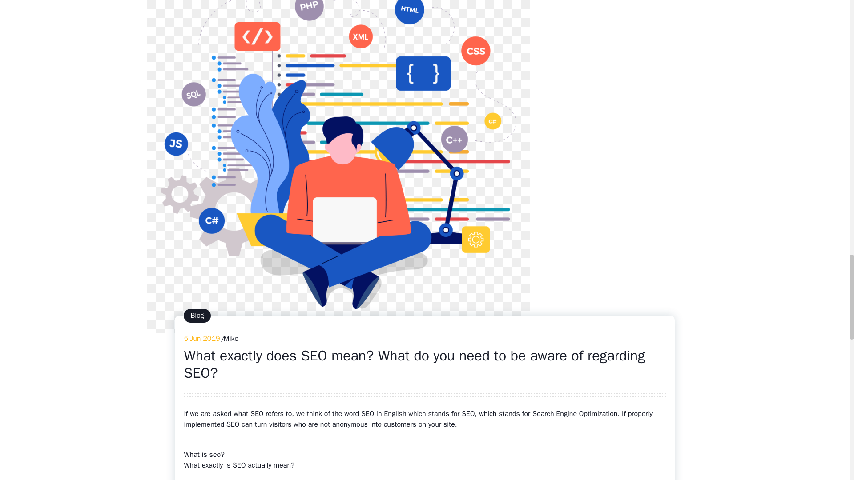 Image resolution: width=854 pixels, height=480 pixels. I want to click on 5 Jun 2019, so click(201, 339).